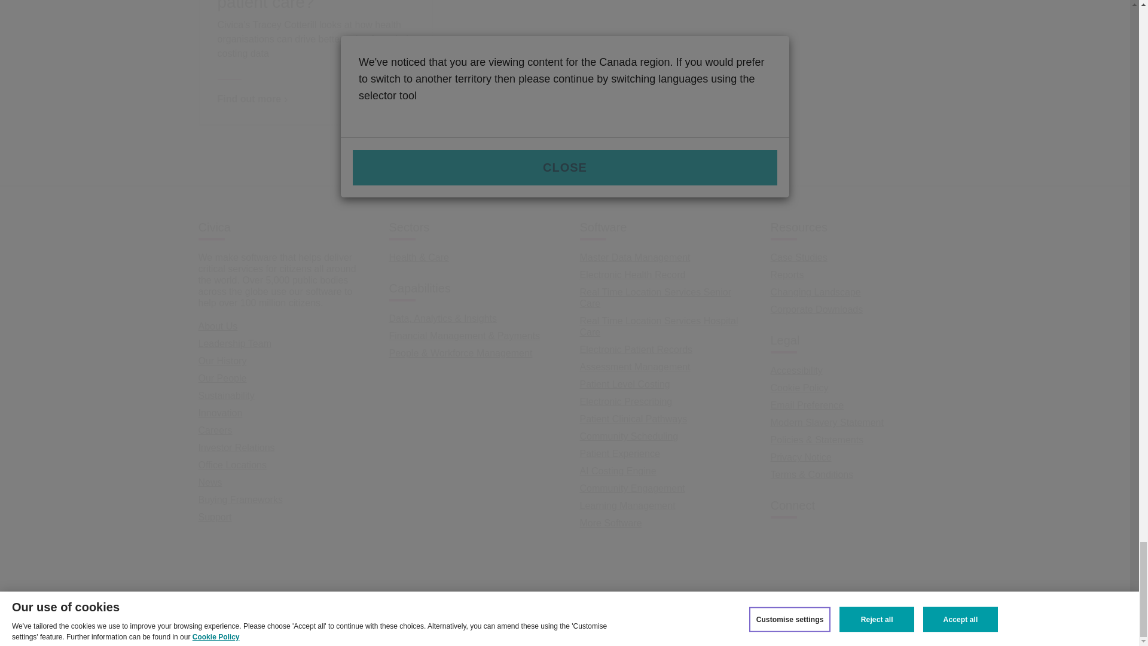 The height and width of the screenshot is (646, 1148). I want to click on Careers, so click(215, 429).